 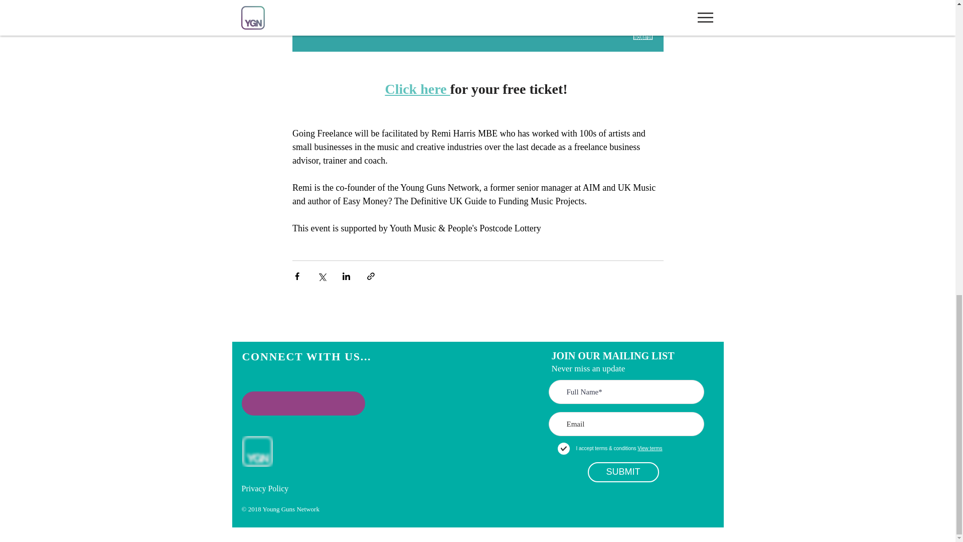 What do you see at coordinates (417, 89) in the screenshot?
I see `Click here ` at bounding box center [417, 89].